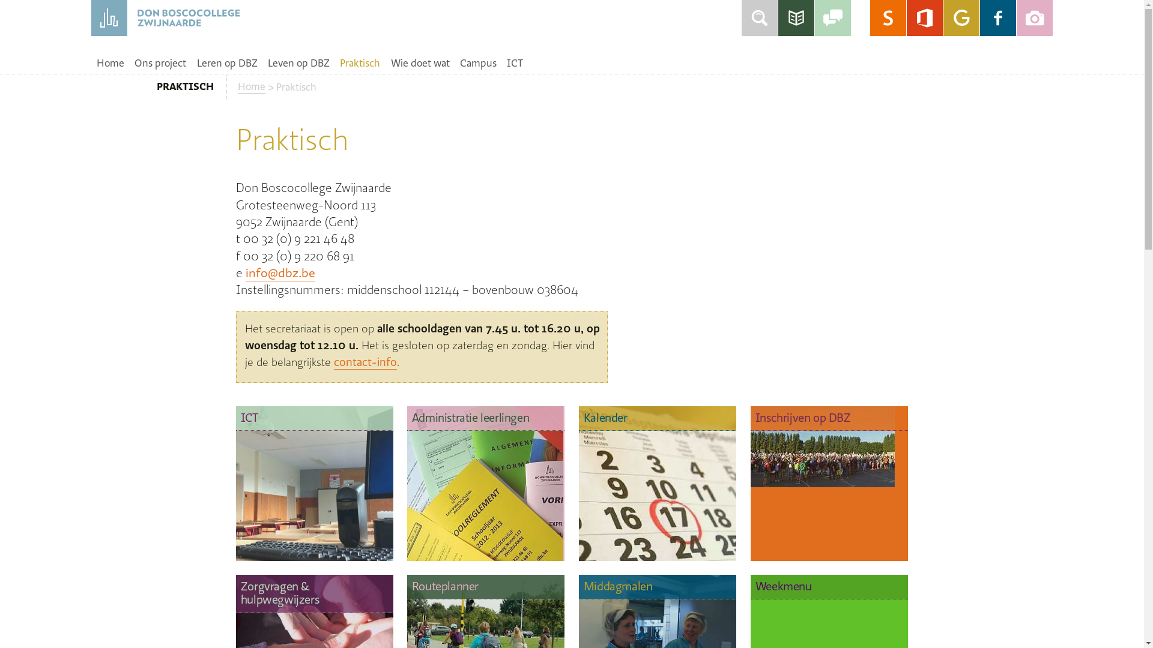 The height and width of the screenshot is (648, 1153). Describe the element at coordinates (515, 63) in the screenshot. I see `ICT` at that location.